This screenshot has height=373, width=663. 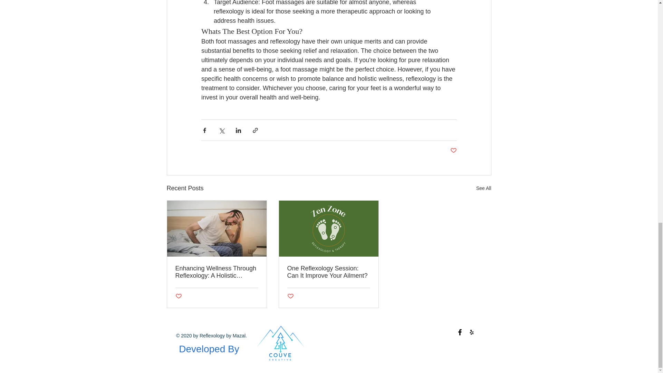 What do you see at coordinates (483, 189) in the screenshot?
I see `See All` at bounding box center [483, 189].